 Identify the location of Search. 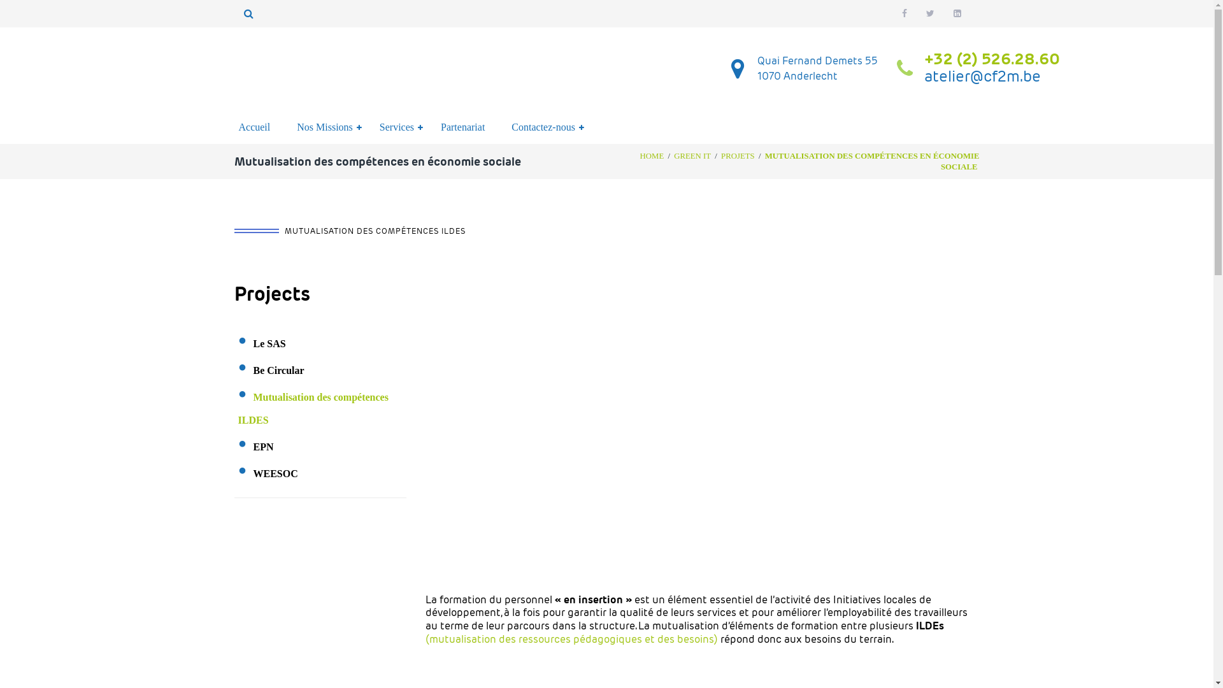
(414, 51).